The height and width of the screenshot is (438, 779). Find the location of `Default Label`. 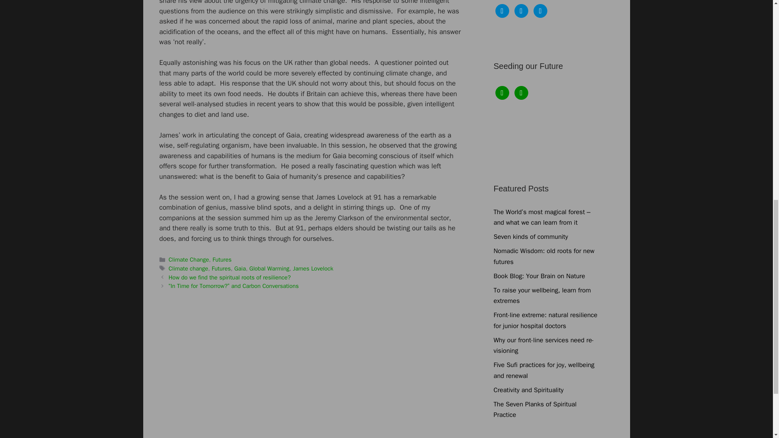

Default Label is located at coordinates (540, 11).